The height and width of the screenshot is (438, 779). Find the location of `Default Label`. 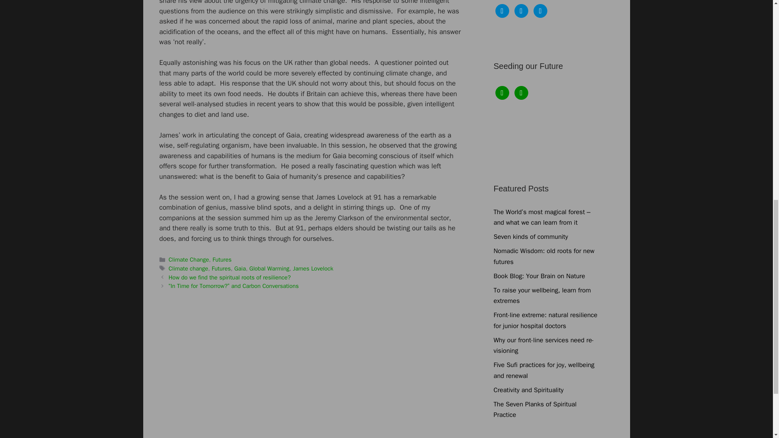

Default Label is located at coordinates (540, 11).